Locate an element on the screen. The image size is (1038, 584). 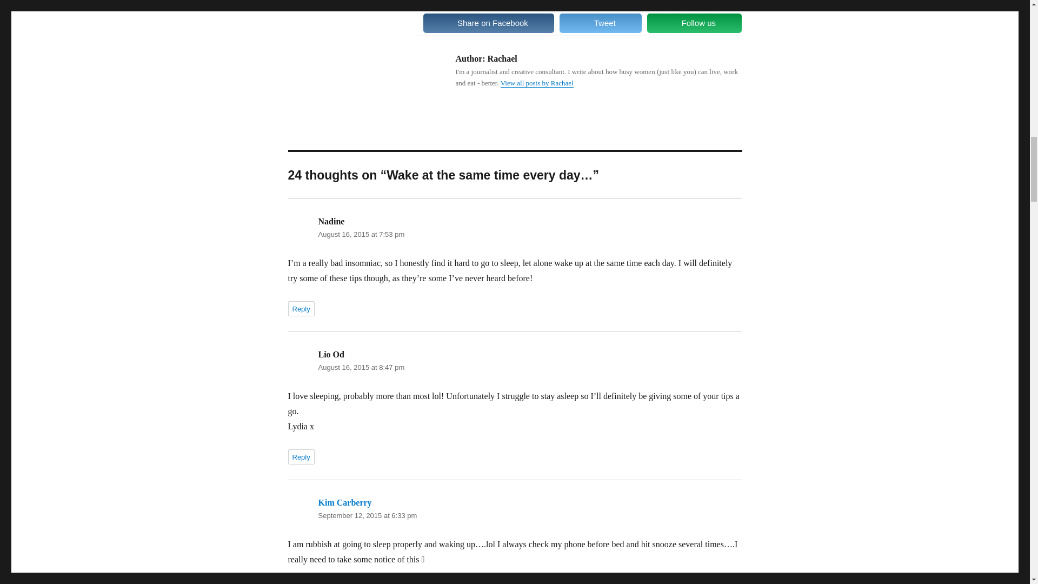
September 12, 2015 at 6:33 pm is located at coordinates (367, 516).